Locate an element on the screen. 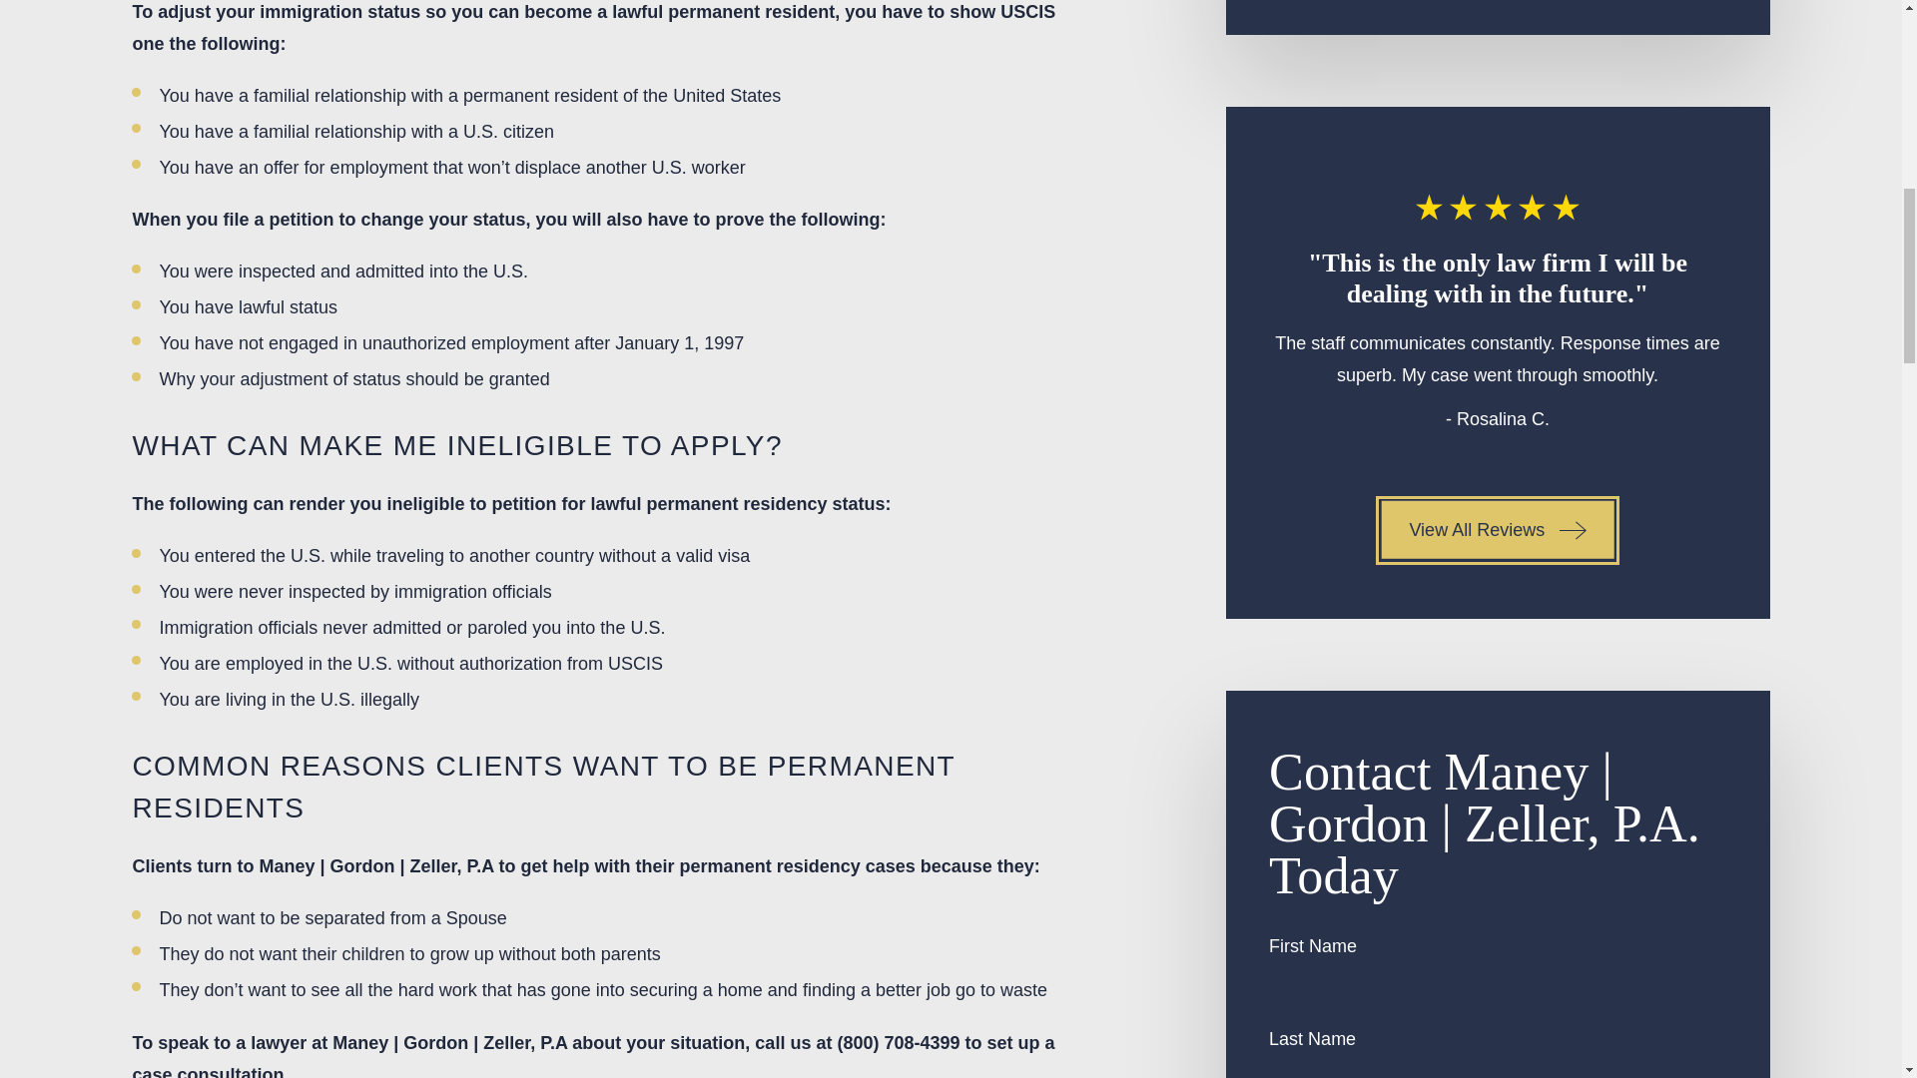  5 Star Rating is located at coordinates (1498, 208).